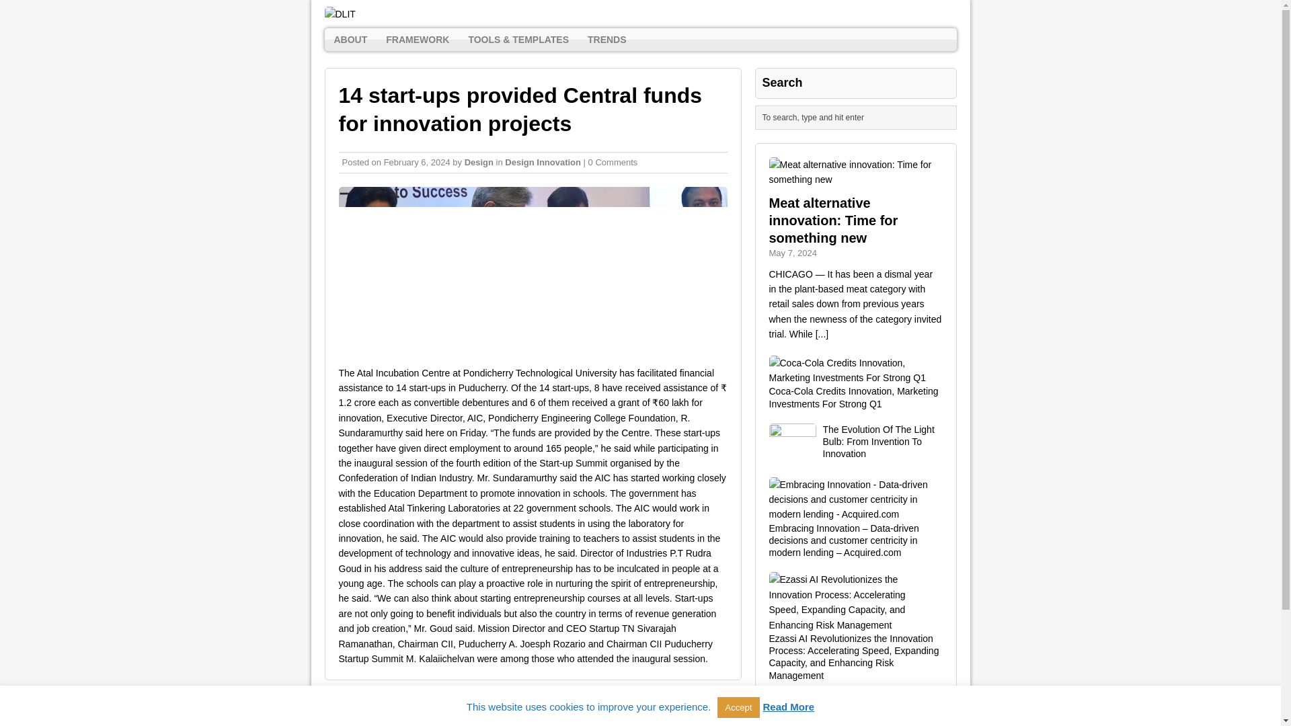 The image size is (1291, 726). What do you see at coordinates (640, 14) in the screenshot?
I see `DLIT` at bounding box center [640, 14].